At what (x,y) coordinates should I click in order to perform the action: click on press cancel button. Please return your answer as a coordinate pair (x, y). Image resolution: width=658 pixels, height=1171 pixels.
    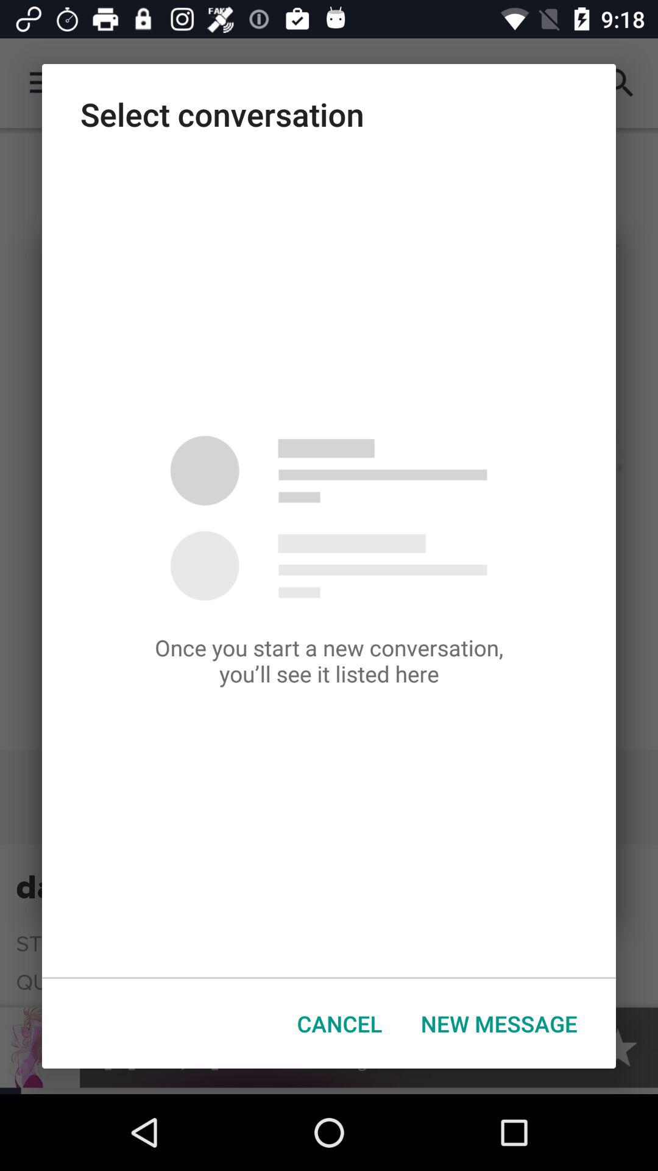
    Looking at the image, I should click on (340, 1023).